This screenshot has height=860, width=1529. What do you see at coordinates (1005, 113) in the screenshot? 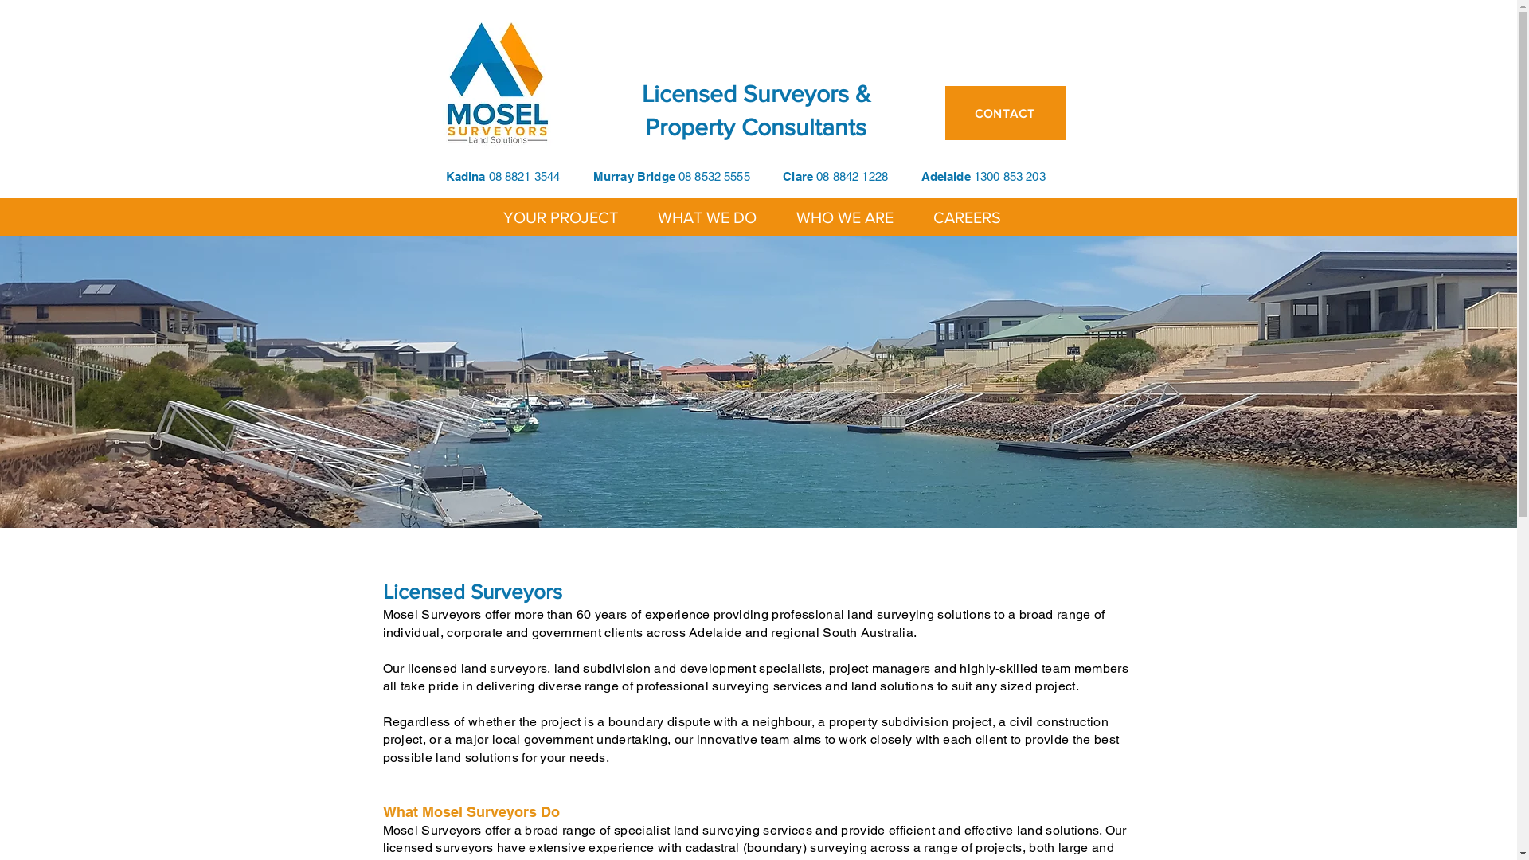
I see `CONTACT` at bounding box center [1005, 113].